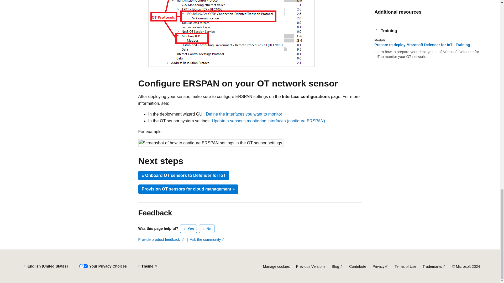 This screenshot has height=283, width=504. What do you see at coordinates (207, 228) in the screenshot?
I see `This article is not helpful` at bounding box center [207, 228].